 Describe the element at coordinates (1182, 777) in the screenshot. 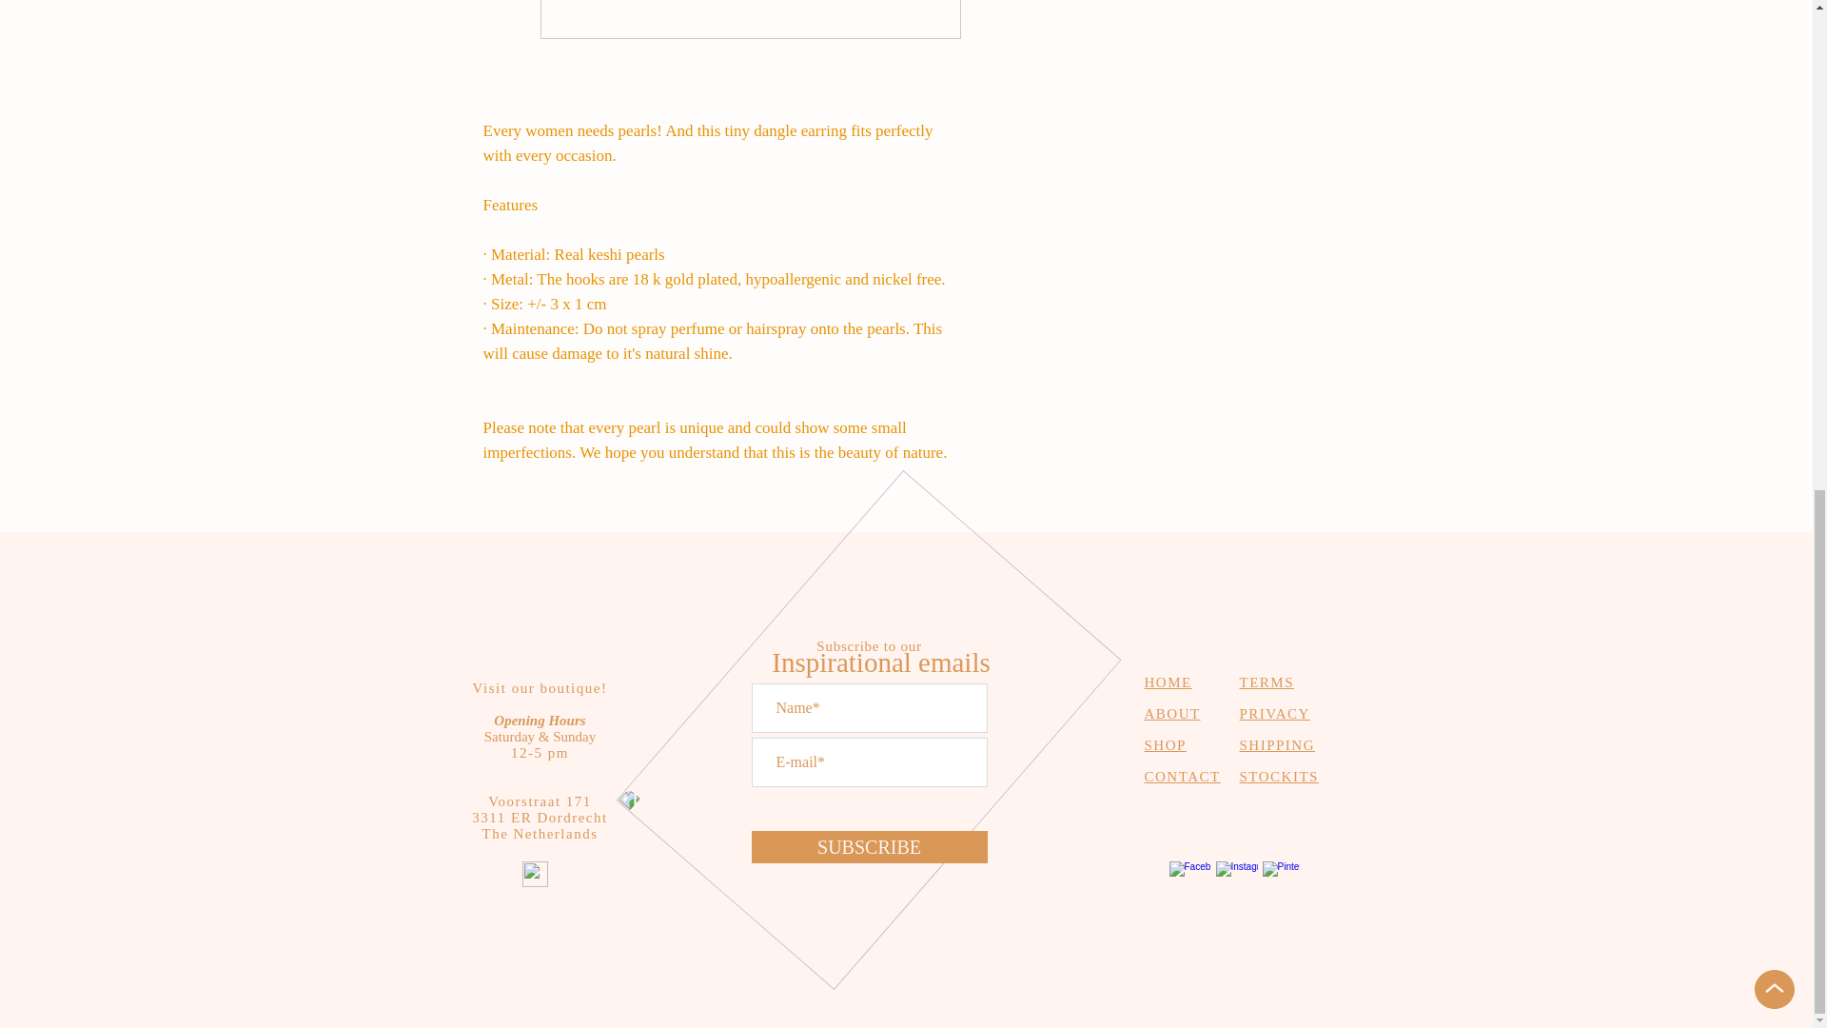

I see `CONTACT` at that location.